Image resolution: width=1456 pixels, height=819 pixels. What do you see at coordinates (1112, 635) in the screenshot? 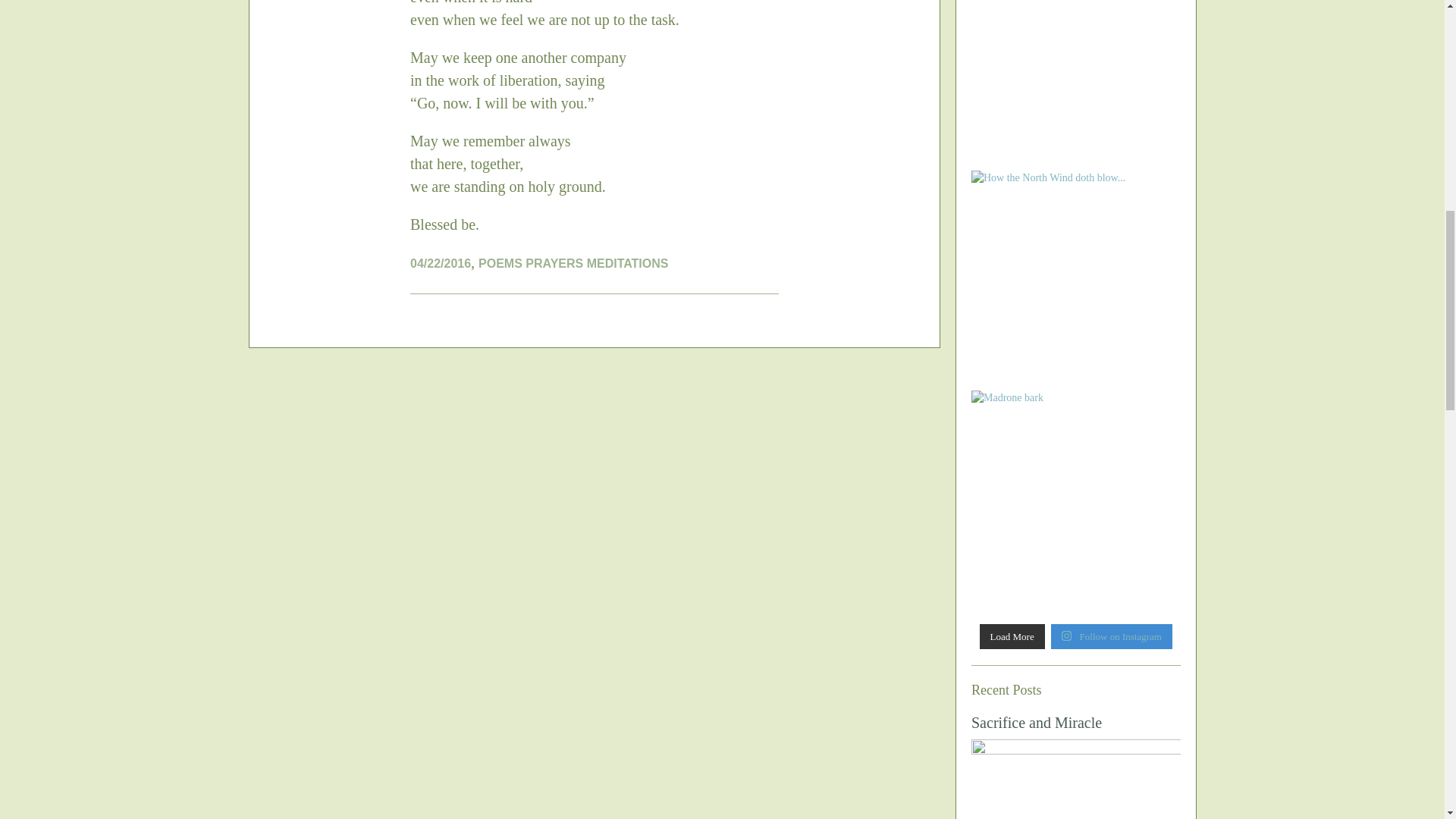
I see `Follow on Instagram` at bounding box center [1112, 635].